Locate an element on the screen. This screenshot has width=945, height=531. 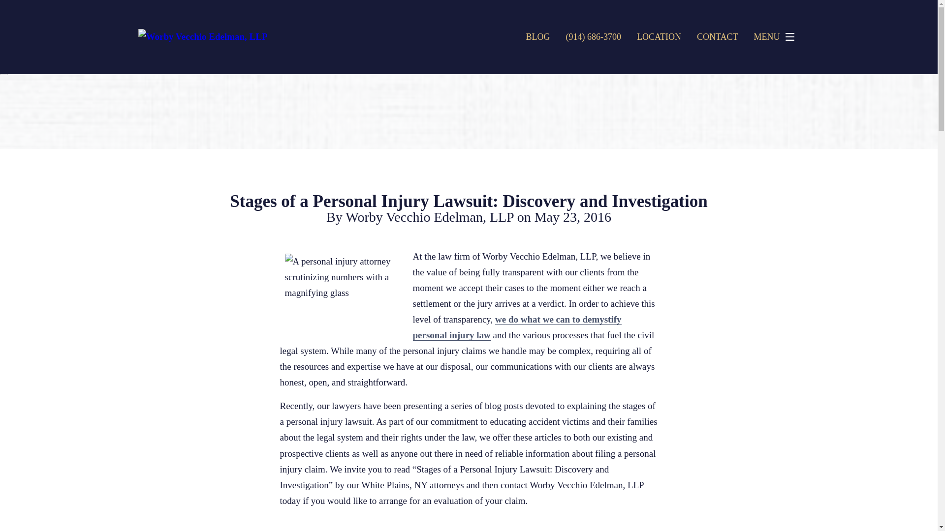
BLOG is located at coordinates (537, 36).